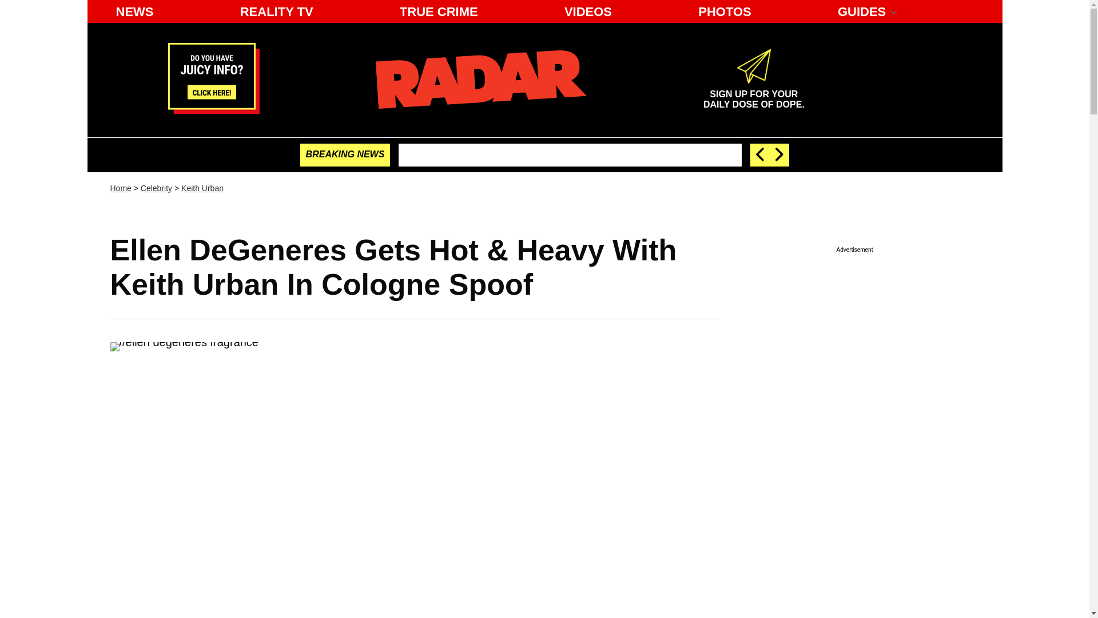  What do you see at coordinates (213, 110) in the screenshot?
I see `Email us your tip` at bounding box center [213, 110].